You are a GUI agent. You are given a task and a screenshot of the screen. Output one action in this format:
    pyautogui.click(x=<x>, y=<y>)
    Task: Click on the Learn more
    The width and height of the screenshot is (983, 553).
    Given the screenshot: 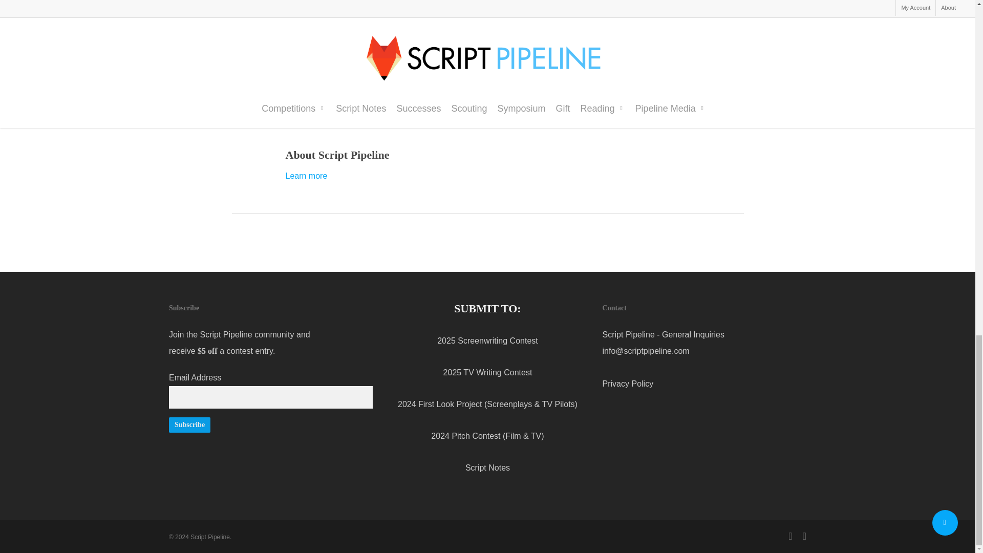 What is the action you would take?
    pyautogui.click(x=306, y=176)
    